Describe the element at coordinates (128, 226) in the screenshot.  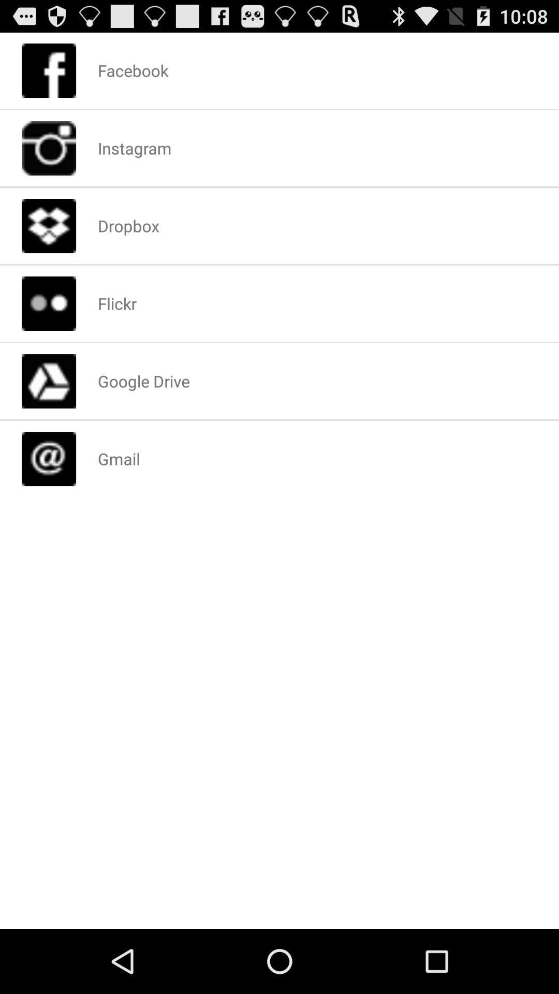
I see `choose icon above flickr icon` at that location.